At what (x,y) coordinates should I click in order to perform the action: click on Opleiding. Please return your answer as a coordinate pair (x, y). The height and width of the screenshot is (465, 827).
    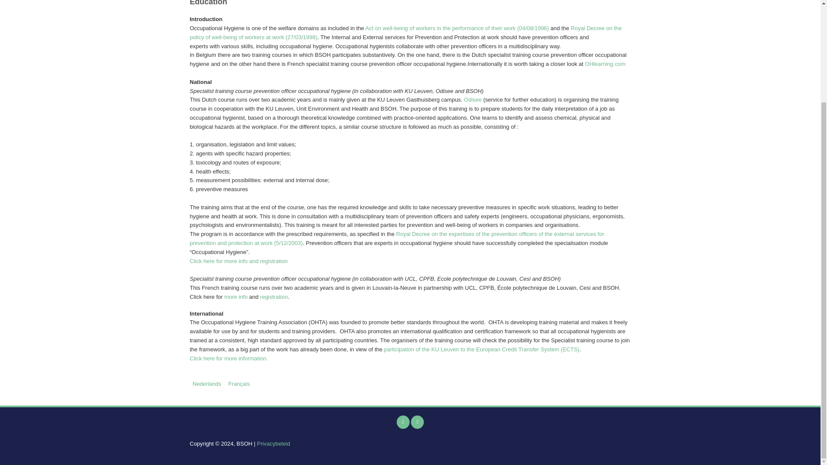
    Looking at the image, I should click on (207, 384).